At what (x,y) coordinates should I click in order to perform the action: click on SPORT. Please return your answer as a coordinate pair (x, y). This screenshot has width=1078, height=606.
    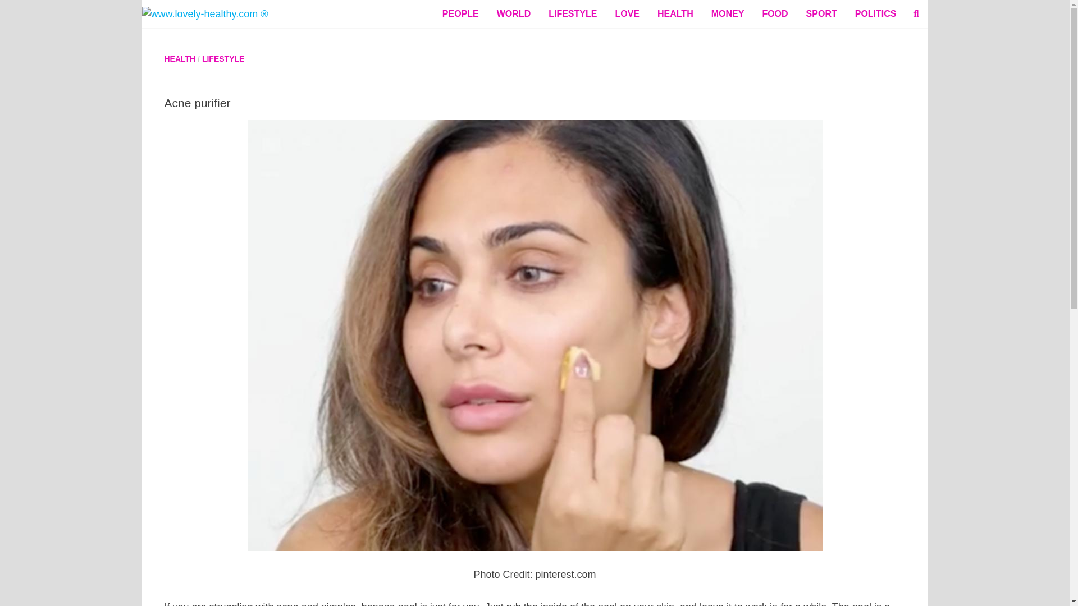
    Looking at the image, I should click on (822, 13).